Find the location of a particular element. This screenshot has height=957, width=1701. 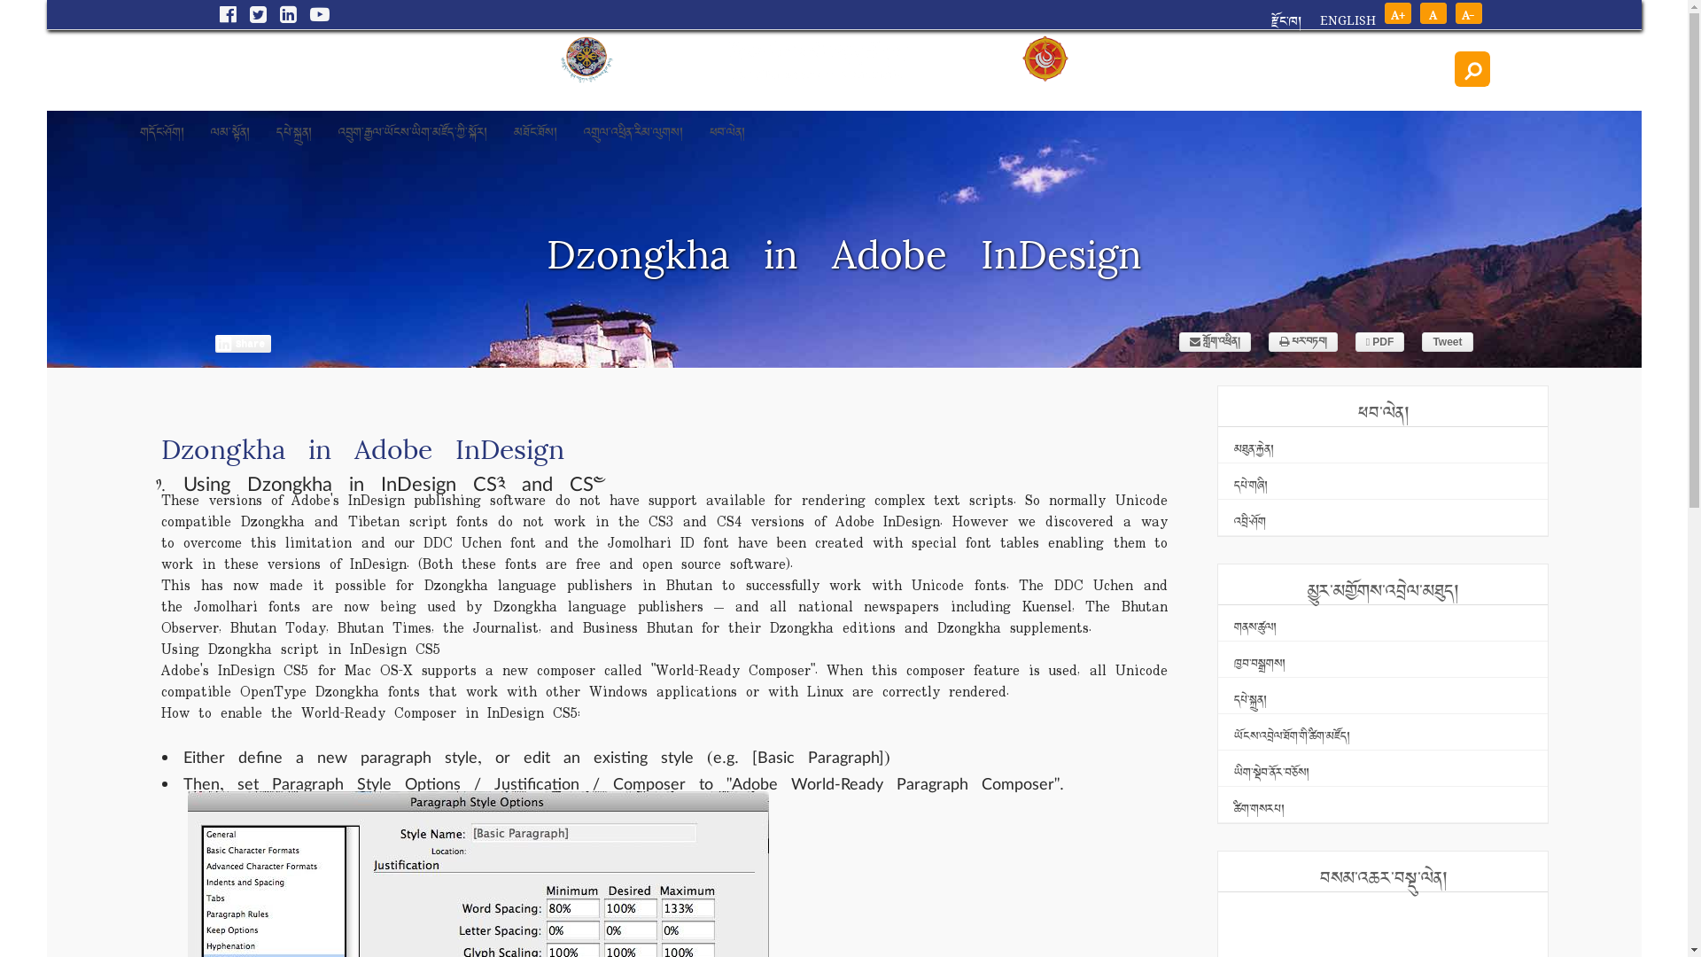

Tweet is located at coordinates (1448, 342).